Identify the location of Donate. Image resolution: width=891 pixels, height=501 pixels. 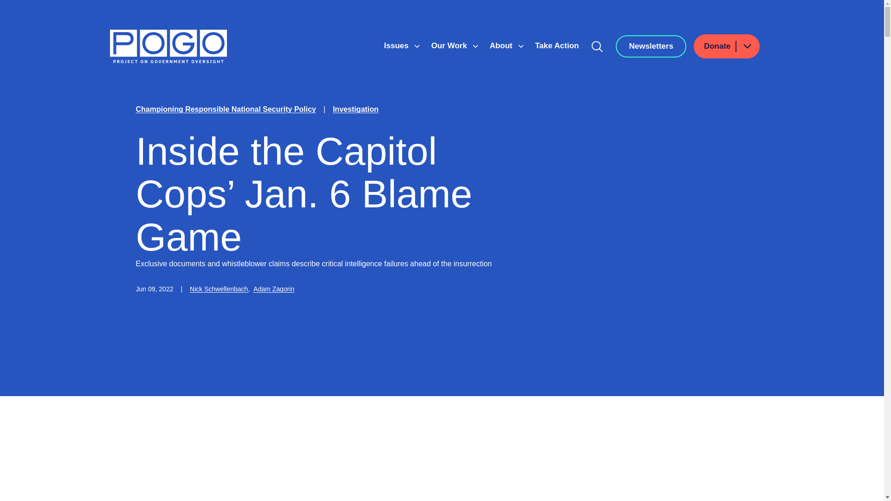
(727, 46).